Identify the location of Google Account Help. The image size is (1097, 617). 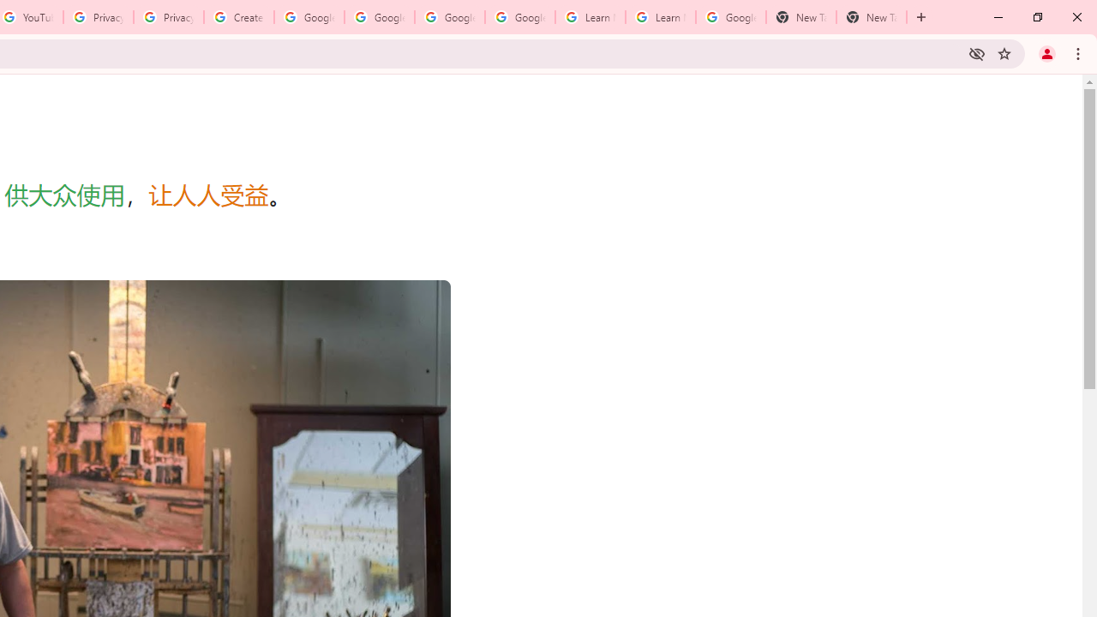
(309, 17).